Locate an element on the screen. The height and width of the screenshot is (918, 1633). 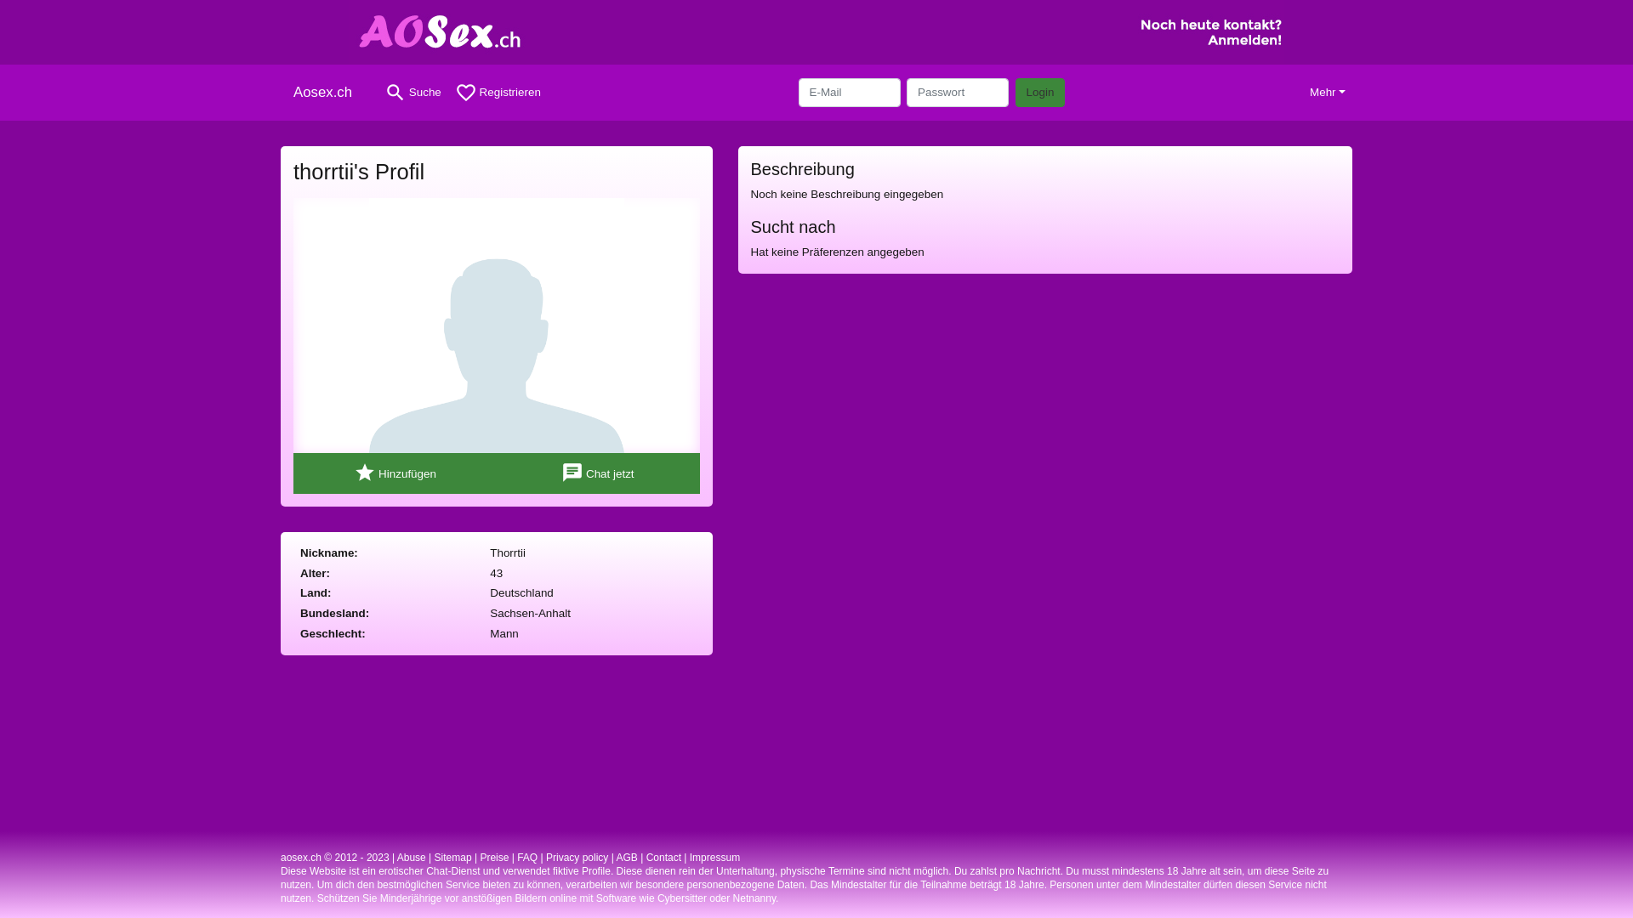
chat Chat jetzt is located at coordinates (599, 473).